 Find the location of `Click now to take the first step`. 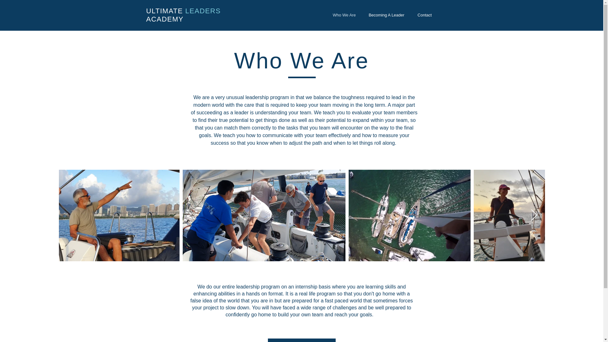

Click now to take the first step is located at coordinates (301, 340).